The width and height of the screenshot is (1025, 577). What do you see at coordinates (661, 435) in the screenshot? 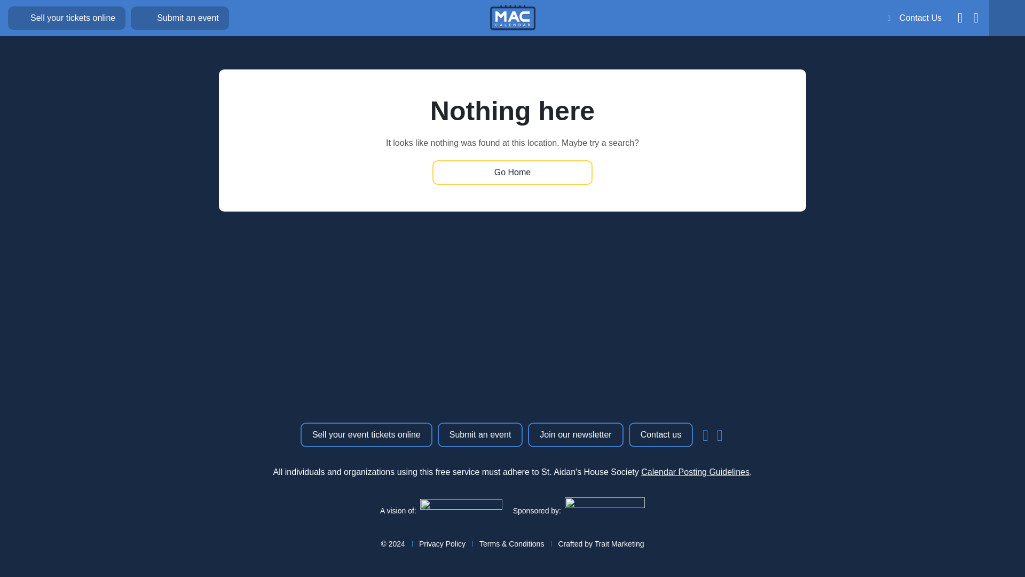
I see `Contact us` at bounding box center [661, 435].